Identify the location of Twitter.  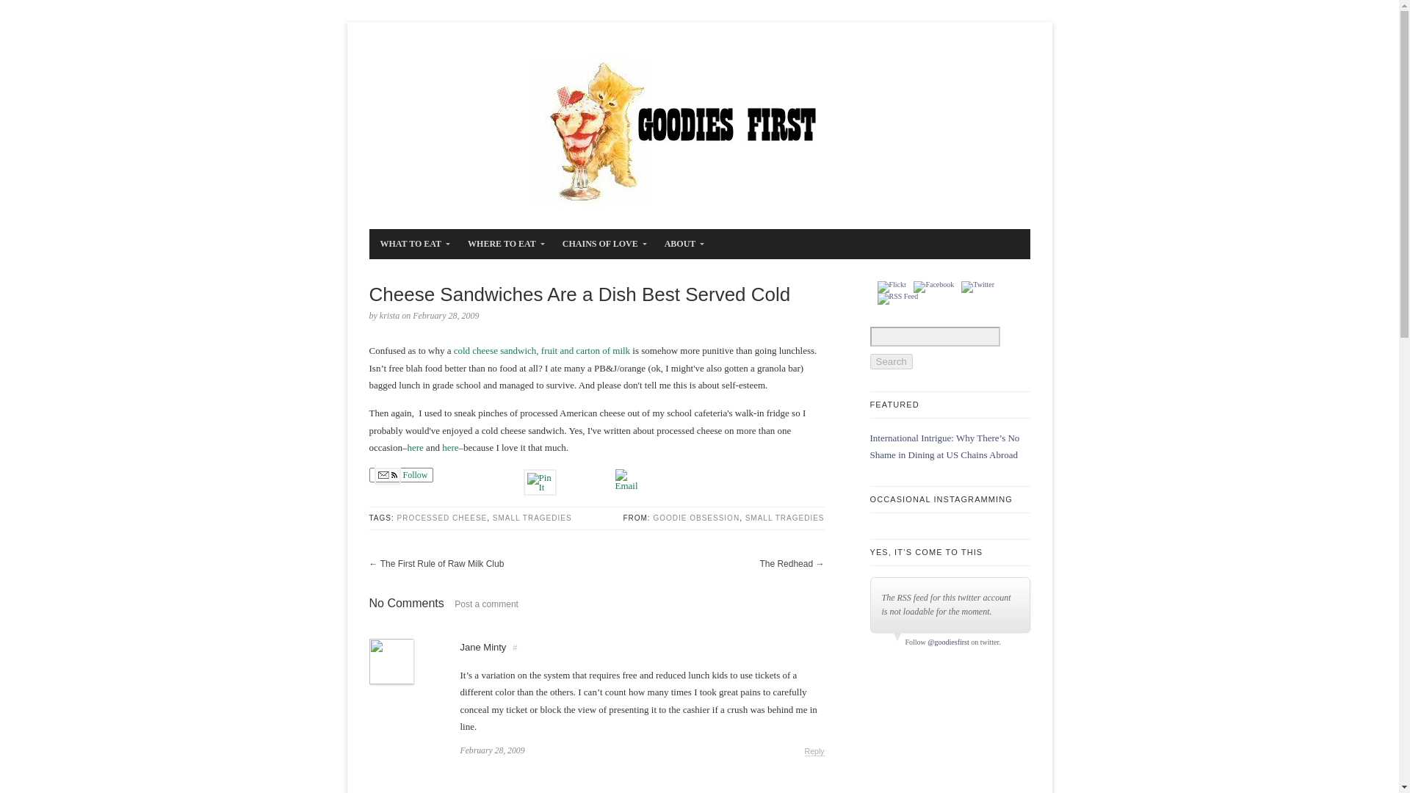
(977, 286).